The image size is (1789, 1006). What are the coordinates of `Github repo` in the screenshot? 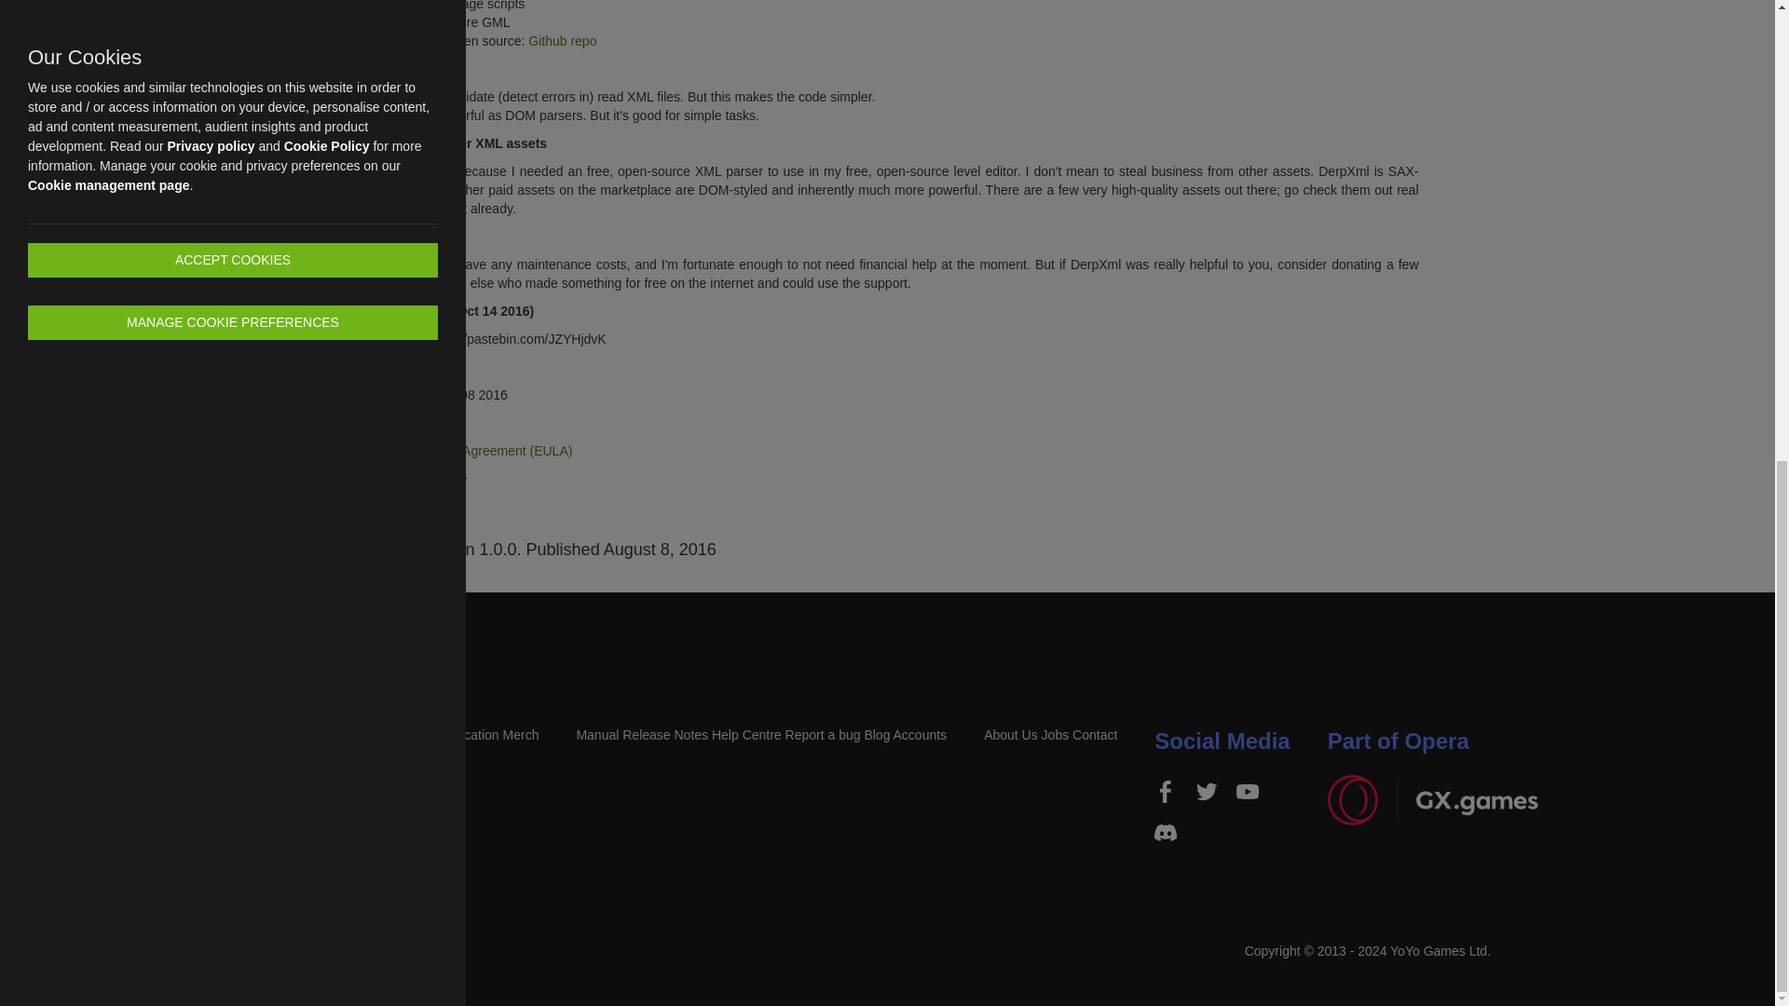 It's located at (561, 40).